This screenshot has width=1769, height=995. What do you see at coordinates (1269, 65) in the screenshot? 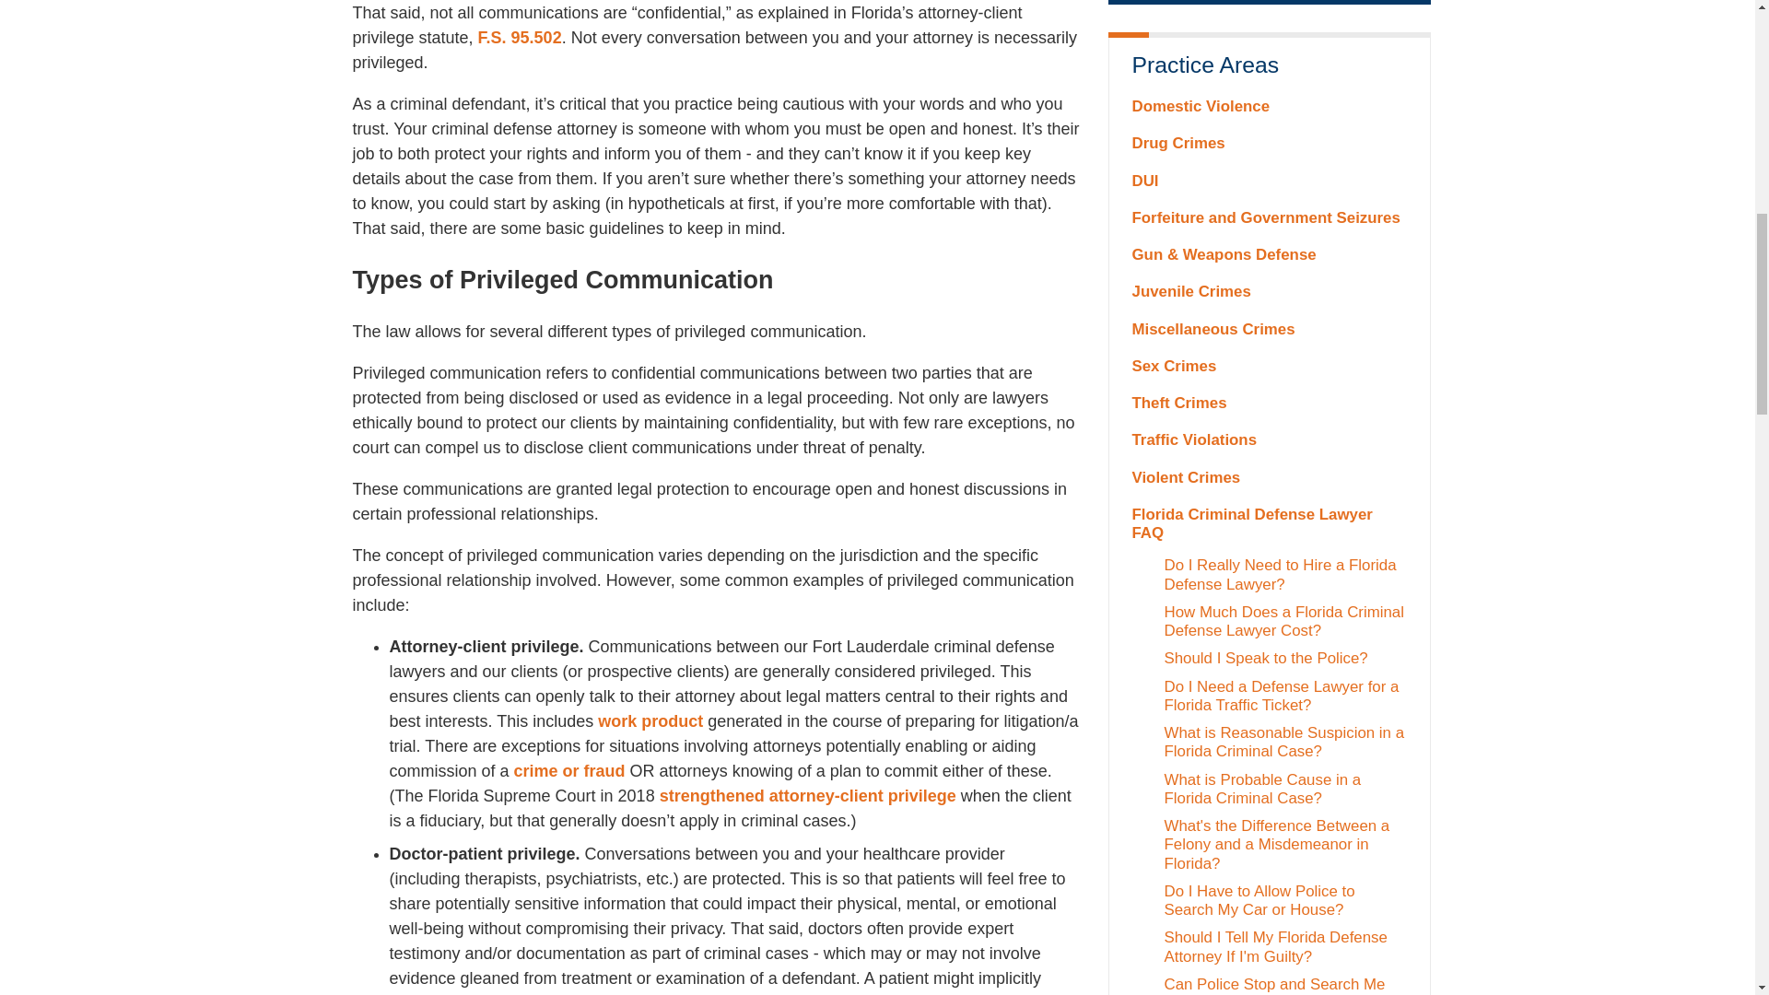
I see `Practice Areas` at bounding box center [1269, 65].